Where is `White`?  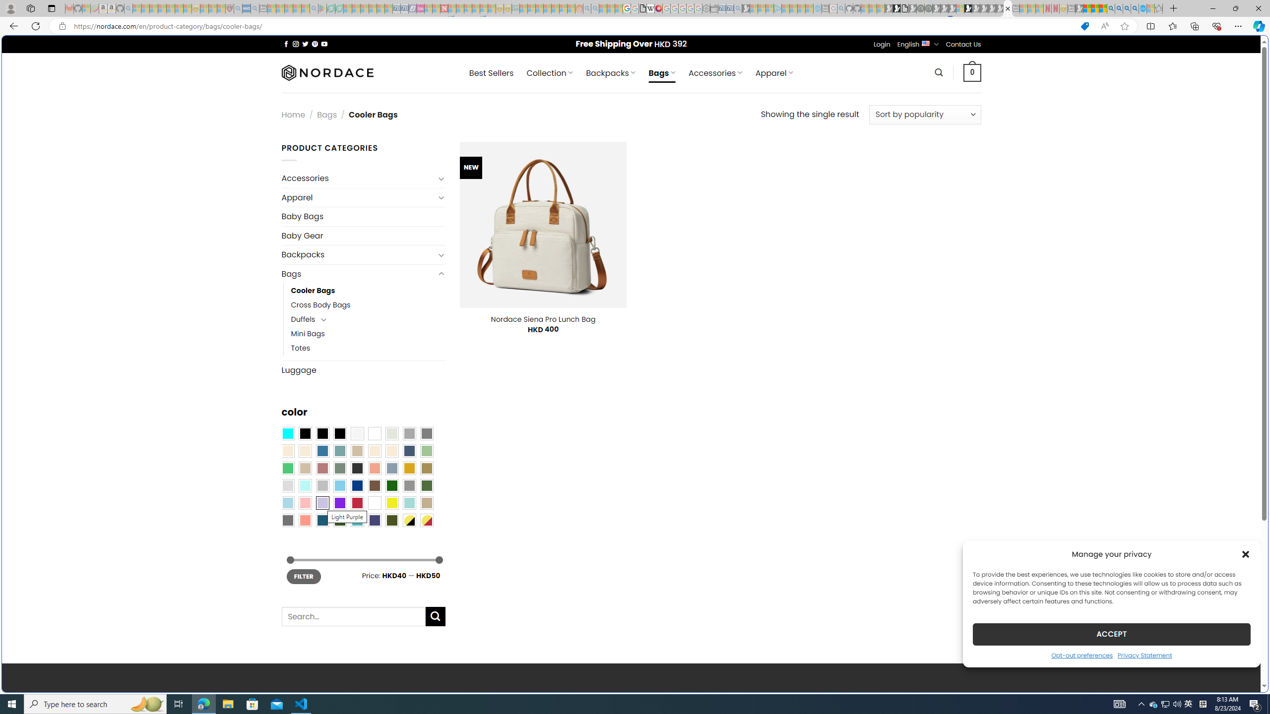
White is located at coordinates (375, 503).